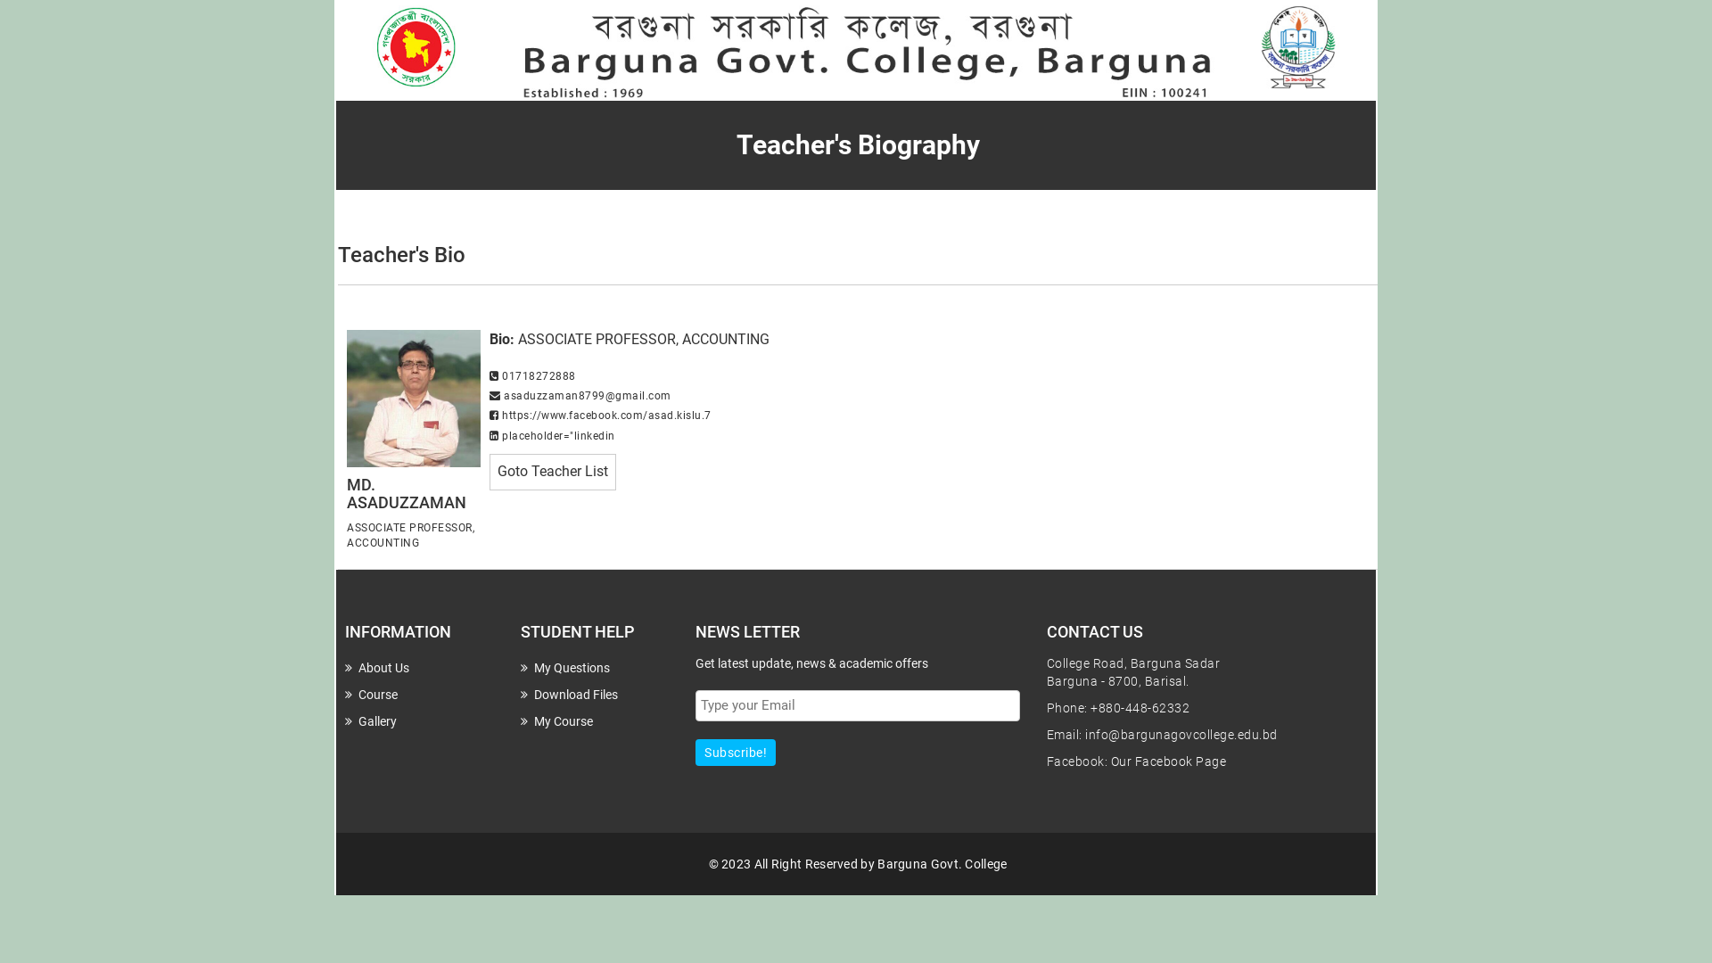 The width and height of the screenshot is (1712, 963). What do you see at coordinates (377, 668) in the screenshot?
I see `About Us` at bounding box center [377, 668].